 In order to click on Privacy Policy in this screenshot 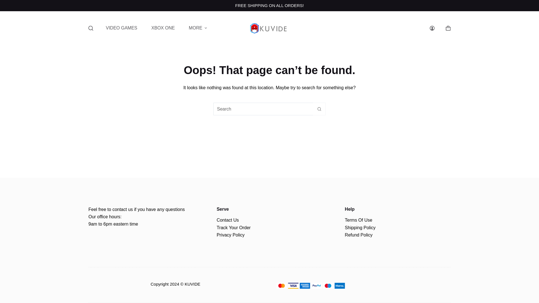, I will do `click(230, 235)`.